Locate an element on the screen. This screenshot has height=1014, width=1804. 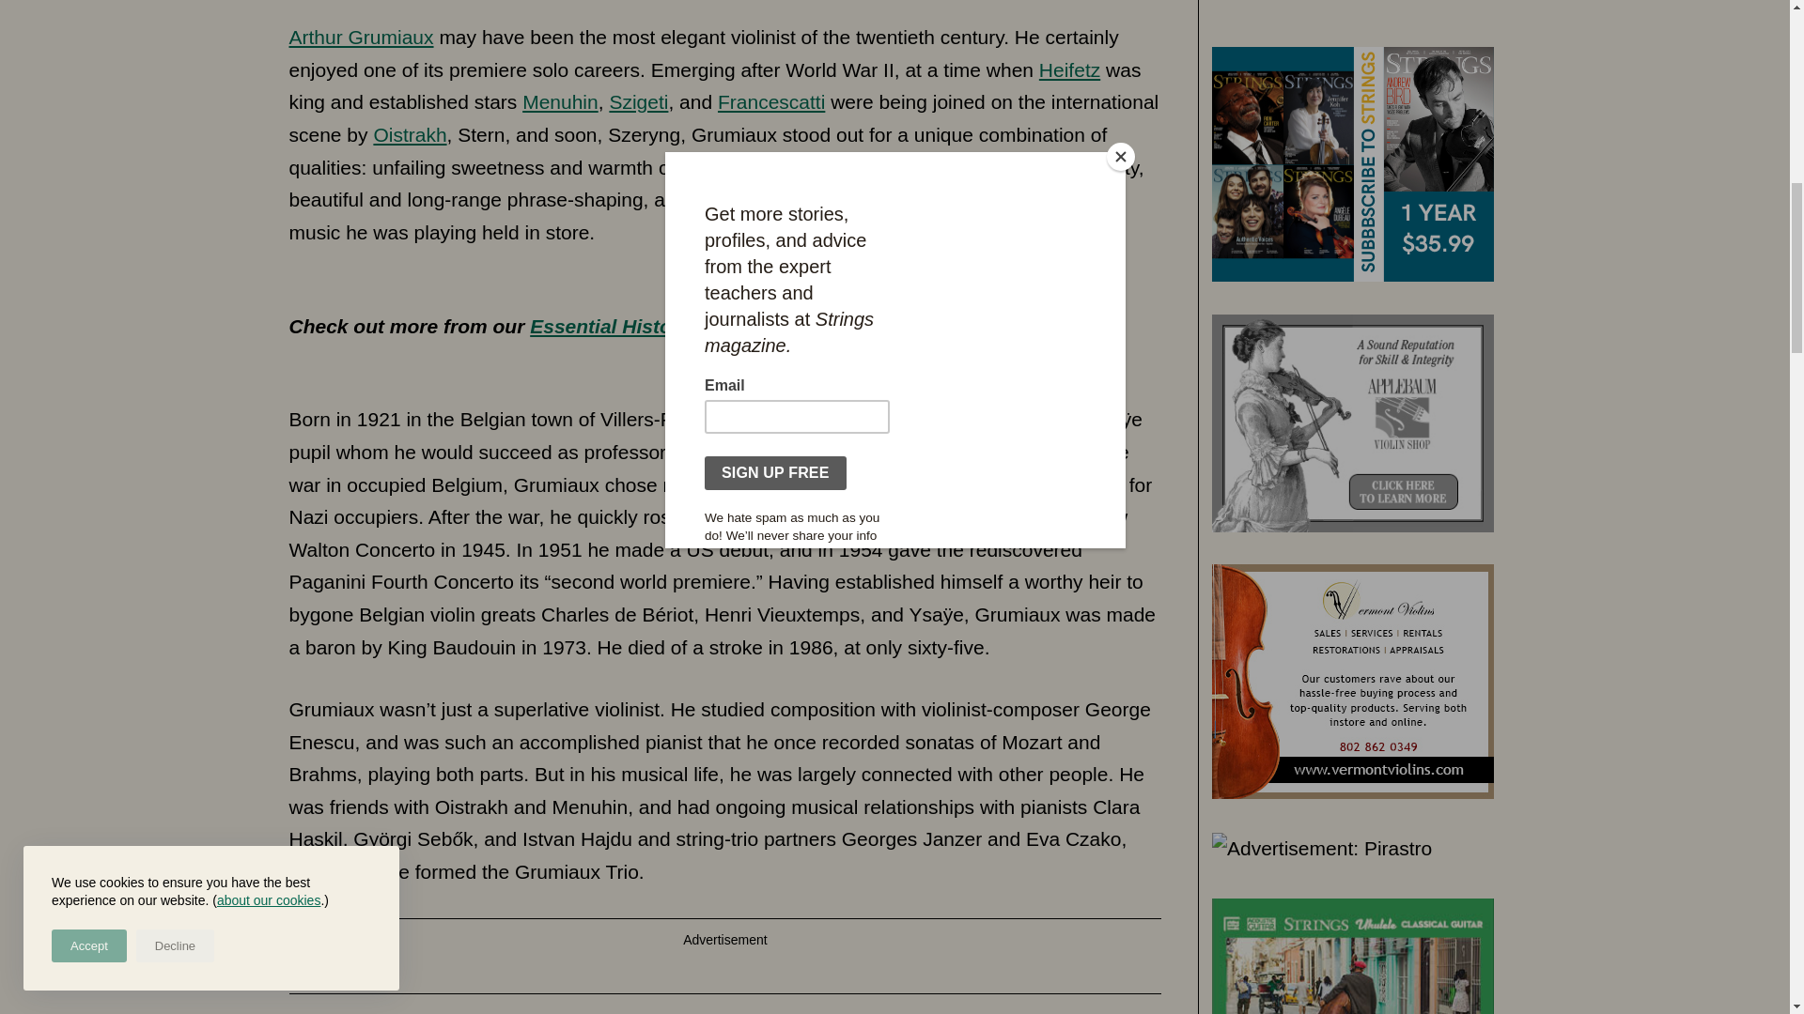
Heifetz is located at coordinates (1069, 69).